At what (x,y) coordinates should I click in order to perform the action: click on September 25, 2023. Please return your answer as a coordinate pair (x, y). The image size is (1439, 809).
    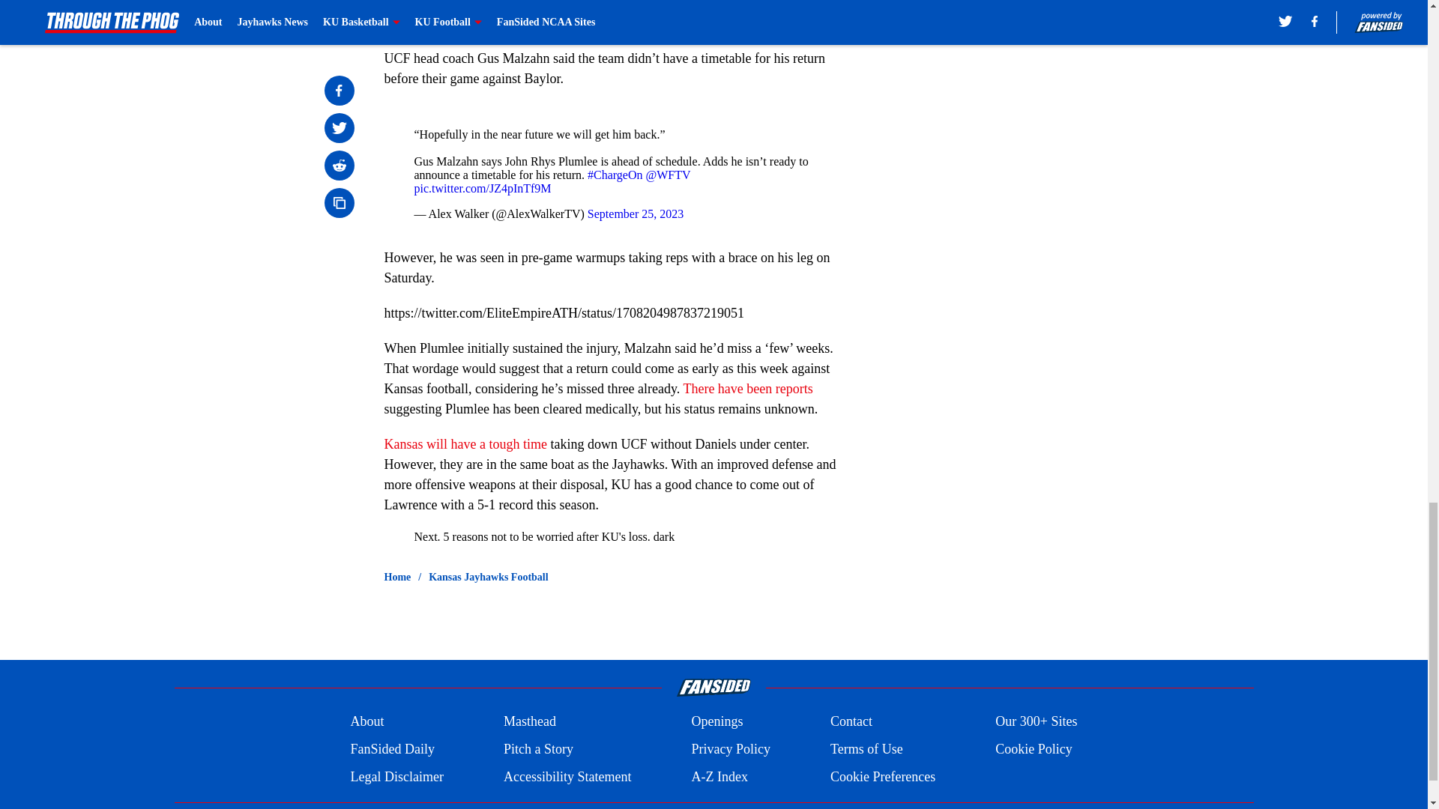
    Looking at the image, I should click on (636, 213).